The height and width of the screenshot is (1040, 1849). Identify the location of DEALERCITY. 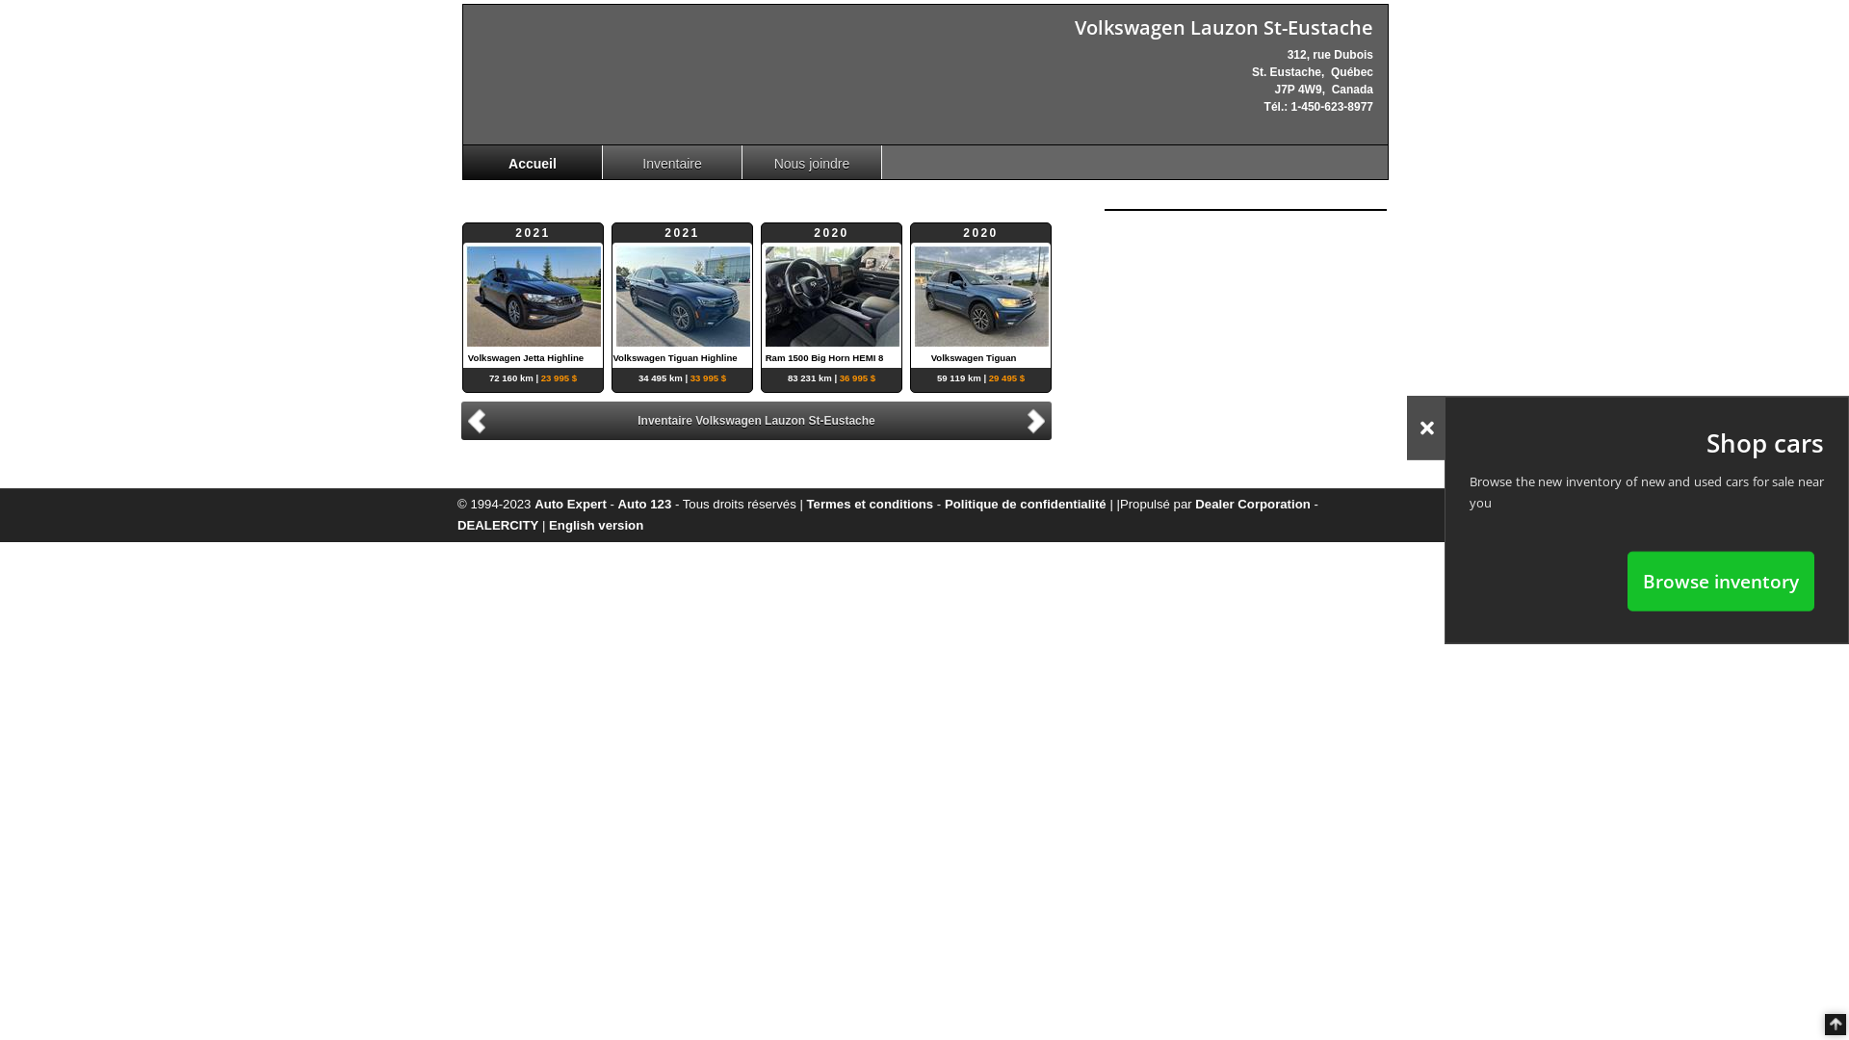
(498, 526).